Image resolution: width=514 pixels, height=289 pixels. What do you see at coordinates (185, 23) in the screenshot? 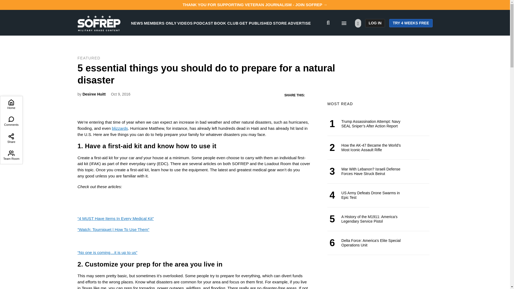
I see `VIDEOS` at bounding box center [185, 23].